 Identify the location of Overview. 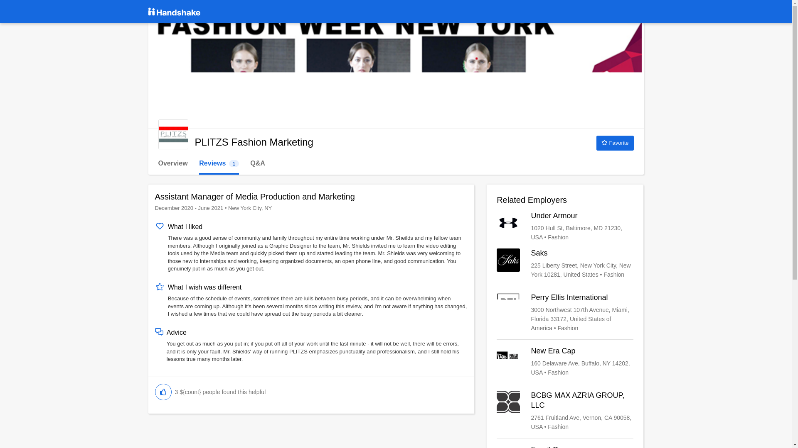
(173, 163).